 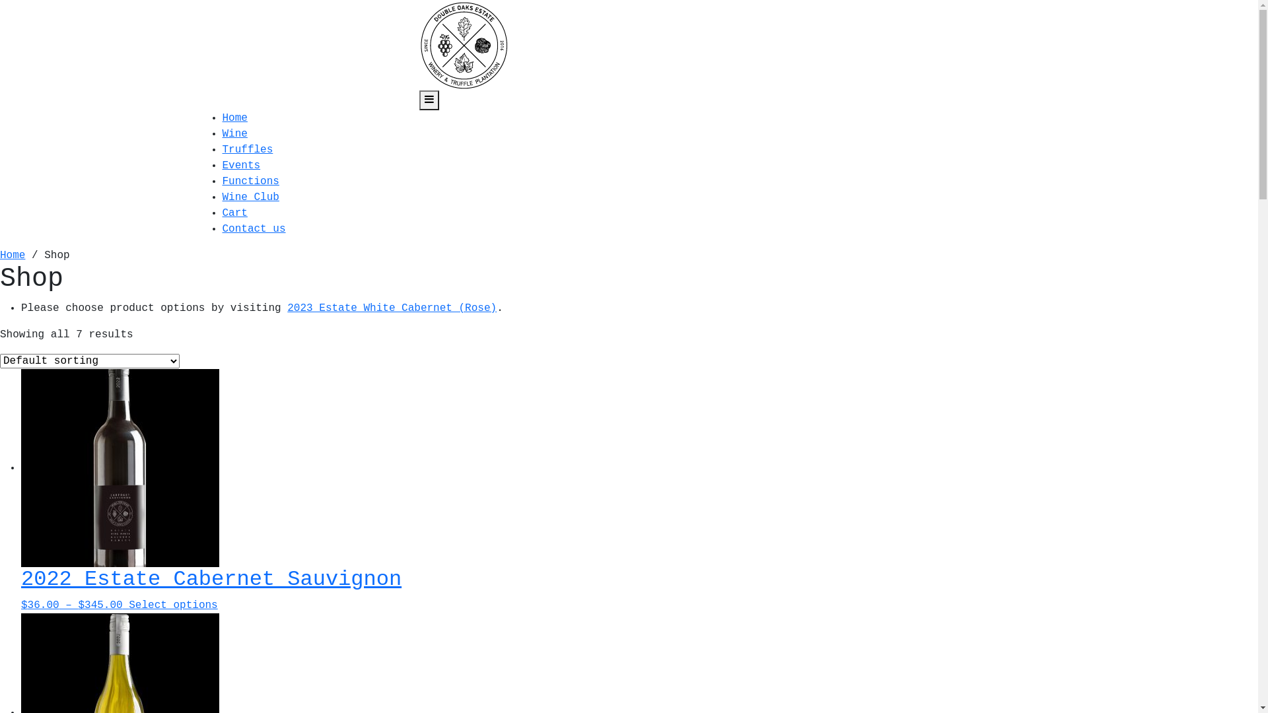 What do you see at coordinates (392, 308) in the screenshot?
I see `2023 Estate White Cabernet (Rose)` at bounding box center [392, 308].